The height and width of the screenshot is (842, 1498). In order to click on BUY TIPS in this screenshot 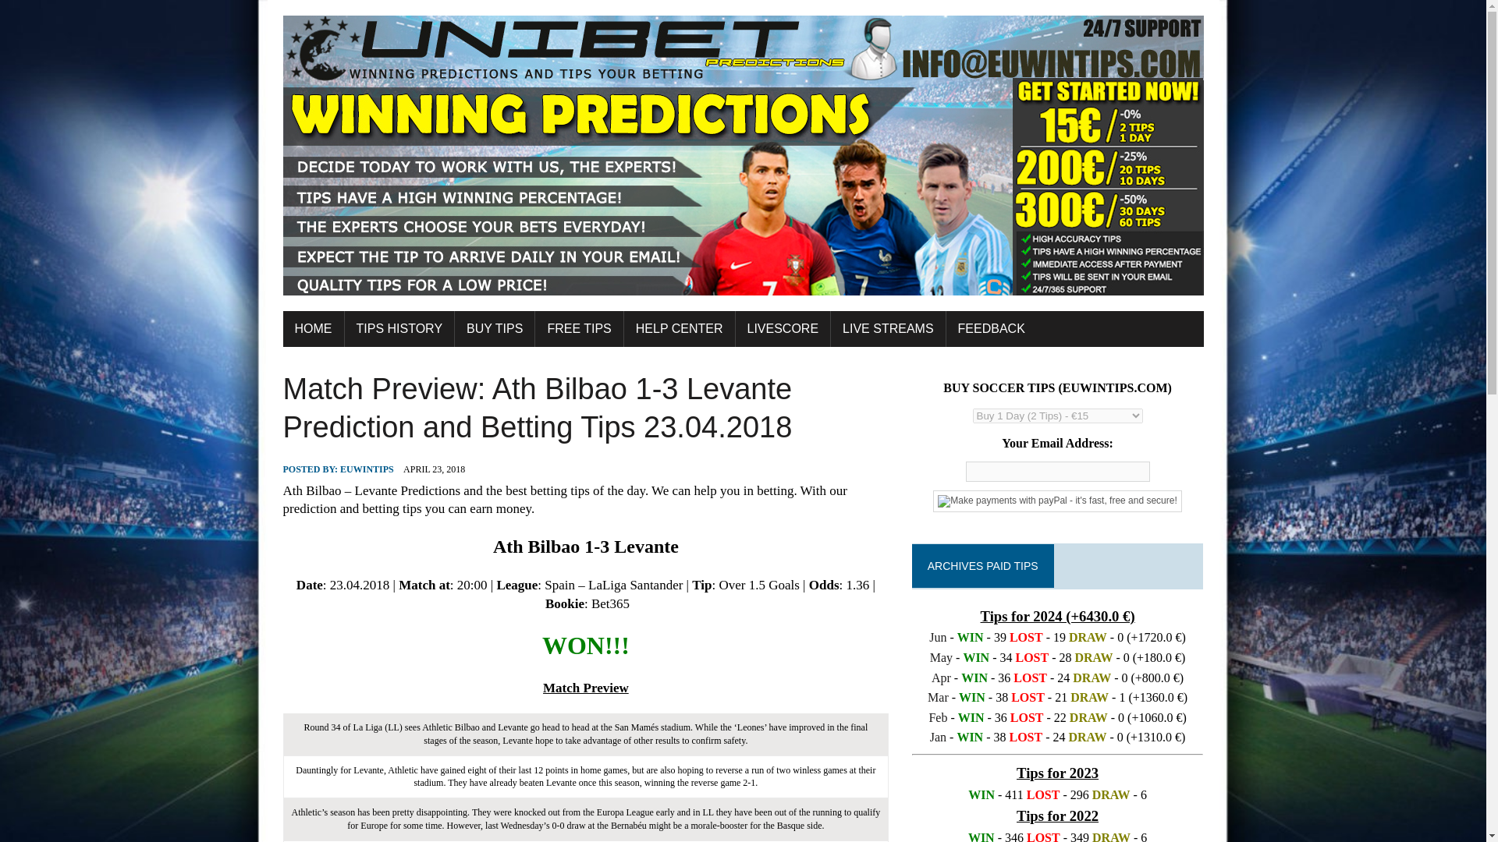, I will do `click(495, 328)`.